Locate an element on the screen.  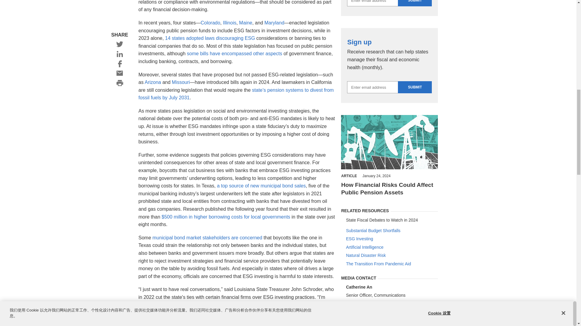
Submit is located at coordinates (415, 3).